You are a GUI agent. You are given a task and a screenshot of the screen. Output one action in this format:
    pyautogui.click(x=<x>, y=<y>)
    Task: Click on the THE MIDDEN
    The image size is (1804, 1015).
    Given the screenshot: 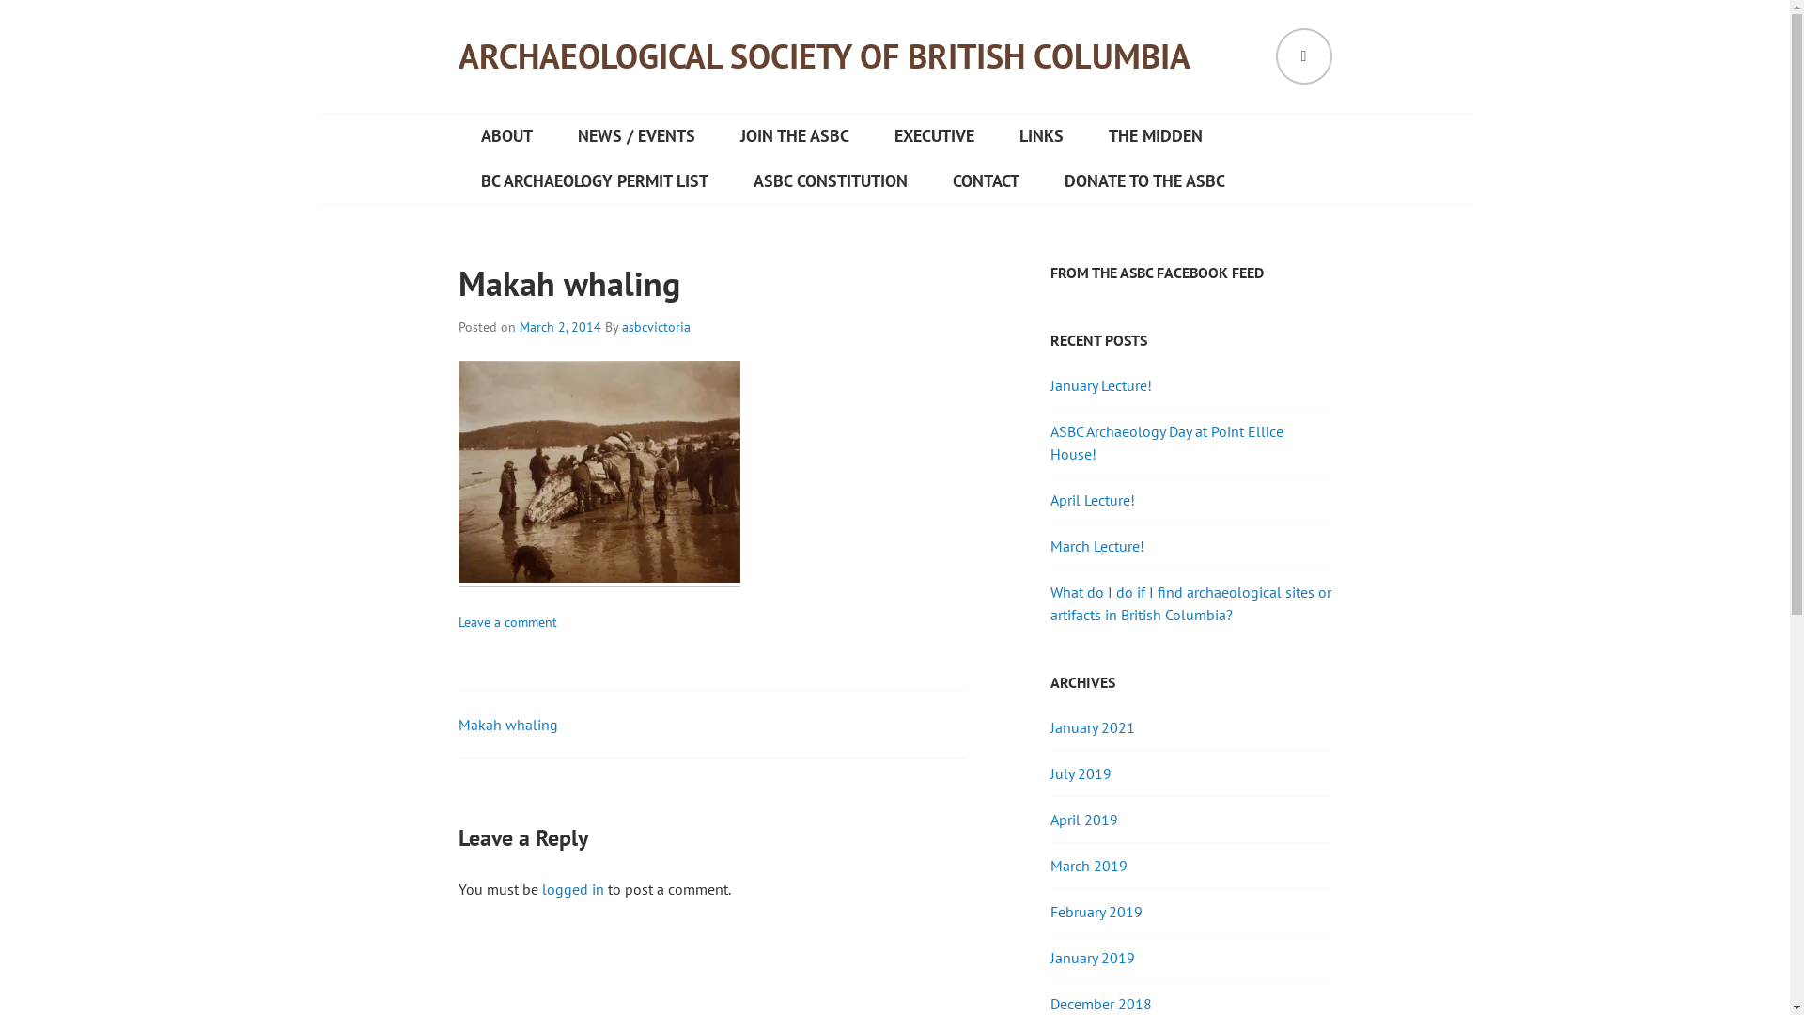 What is the action you would take?
    pyautogui.click(x=1156, y=136)
    